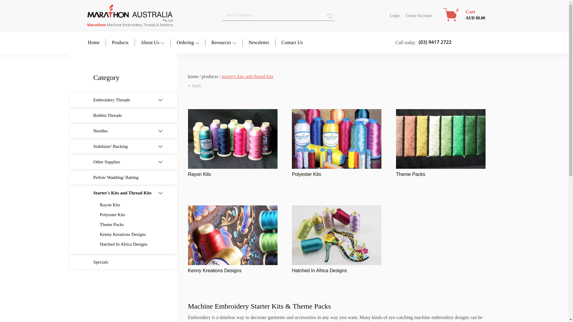 This screenshot has height=322, width=573. I want to click on Home, so click(96, 42).